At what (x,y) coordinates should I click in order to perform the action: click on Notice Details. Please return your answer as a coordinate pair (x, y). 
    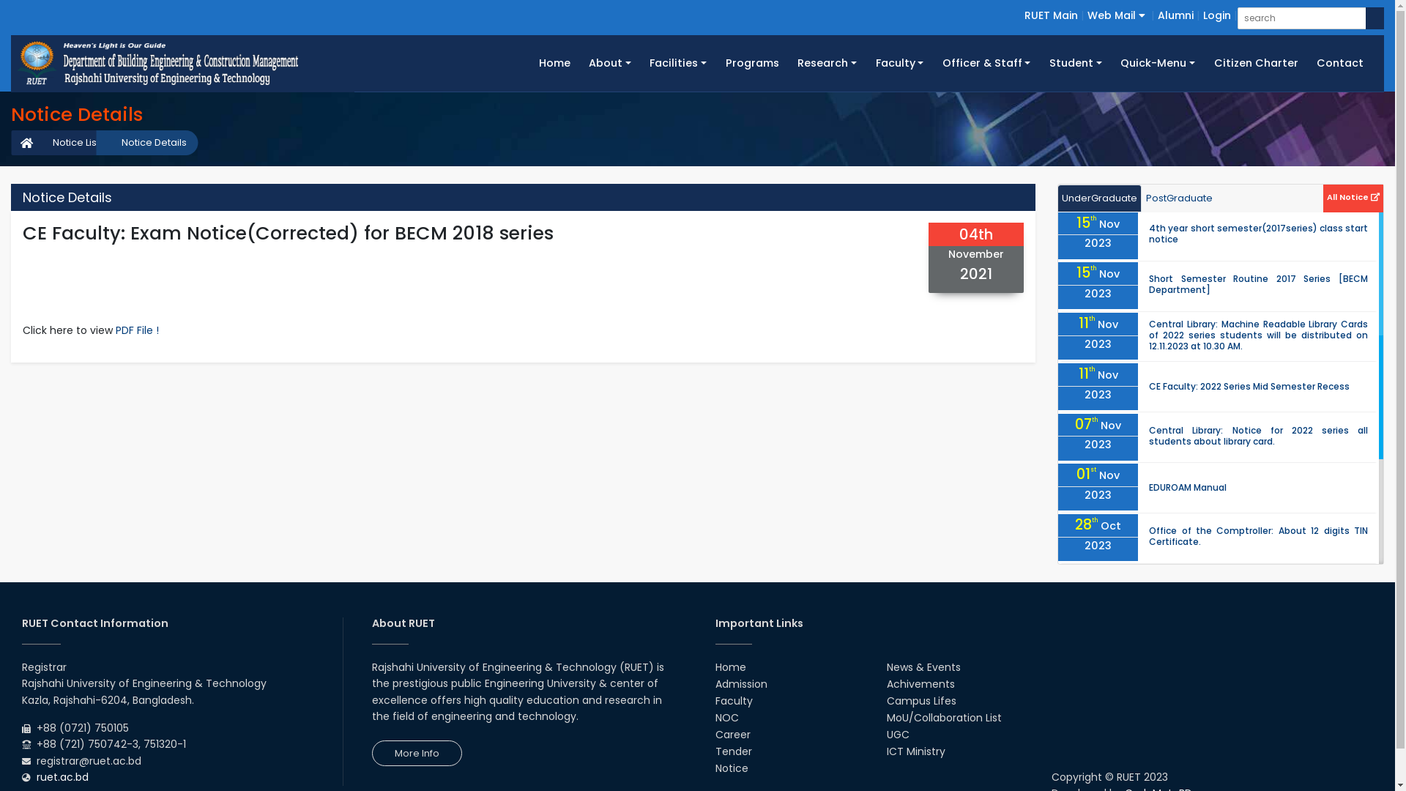
    Looking at the image, I should click on (146, 143).